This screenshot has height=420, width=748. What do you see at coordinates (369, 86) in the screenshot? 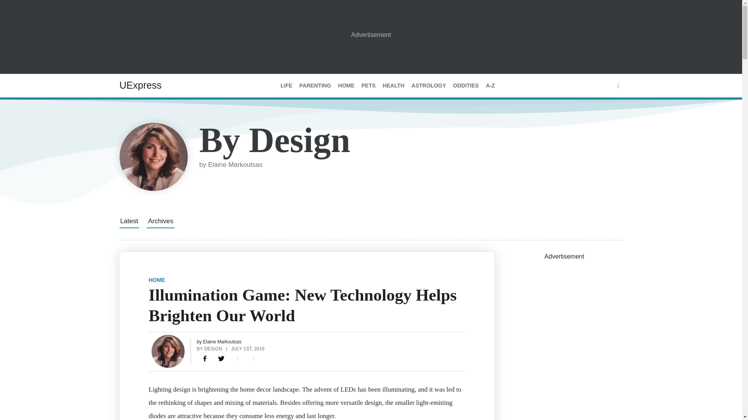
I see `PETS` at bounding box center [369, 86].